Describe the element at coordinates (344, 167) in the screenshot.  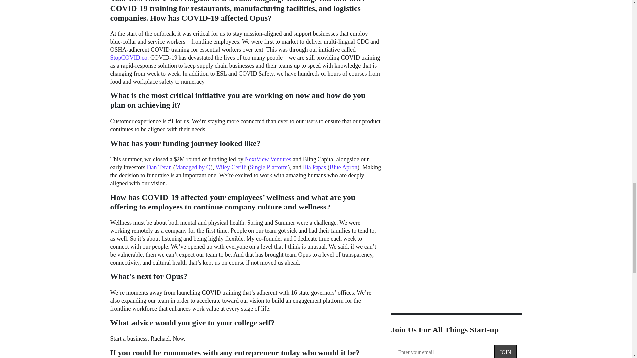
I see `Blue Apron` at that location.